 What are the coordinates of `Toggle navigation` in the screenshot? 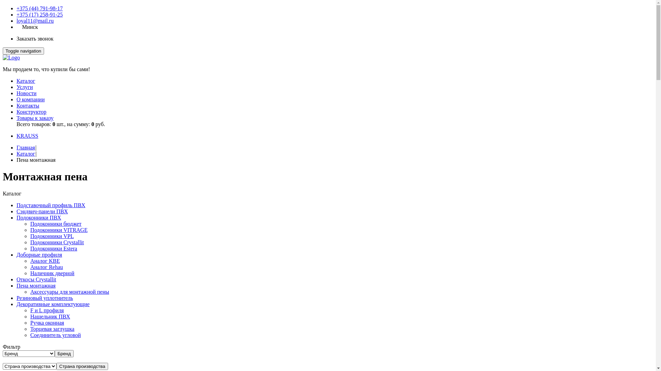 It's located at (23, 51).